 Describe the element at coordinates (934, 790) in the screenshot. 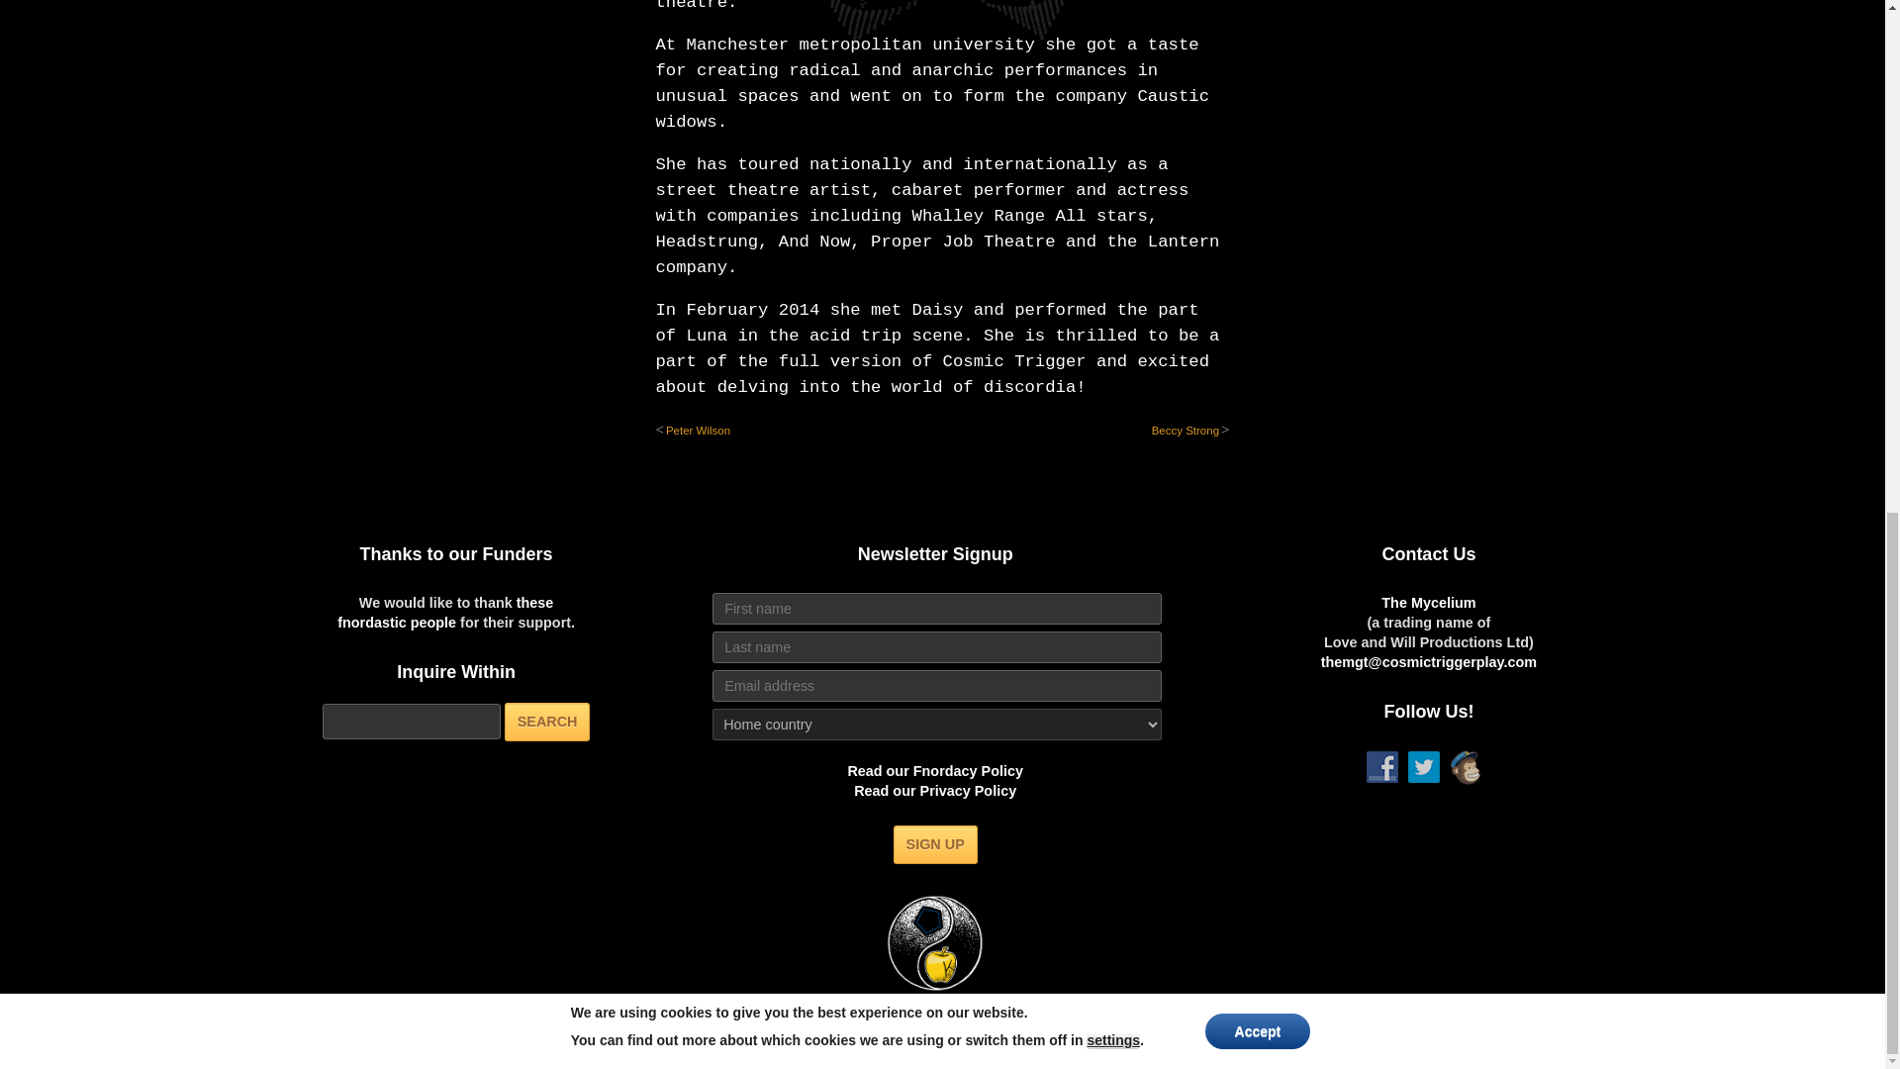

I see `Read our Privacy Policy` at that location.